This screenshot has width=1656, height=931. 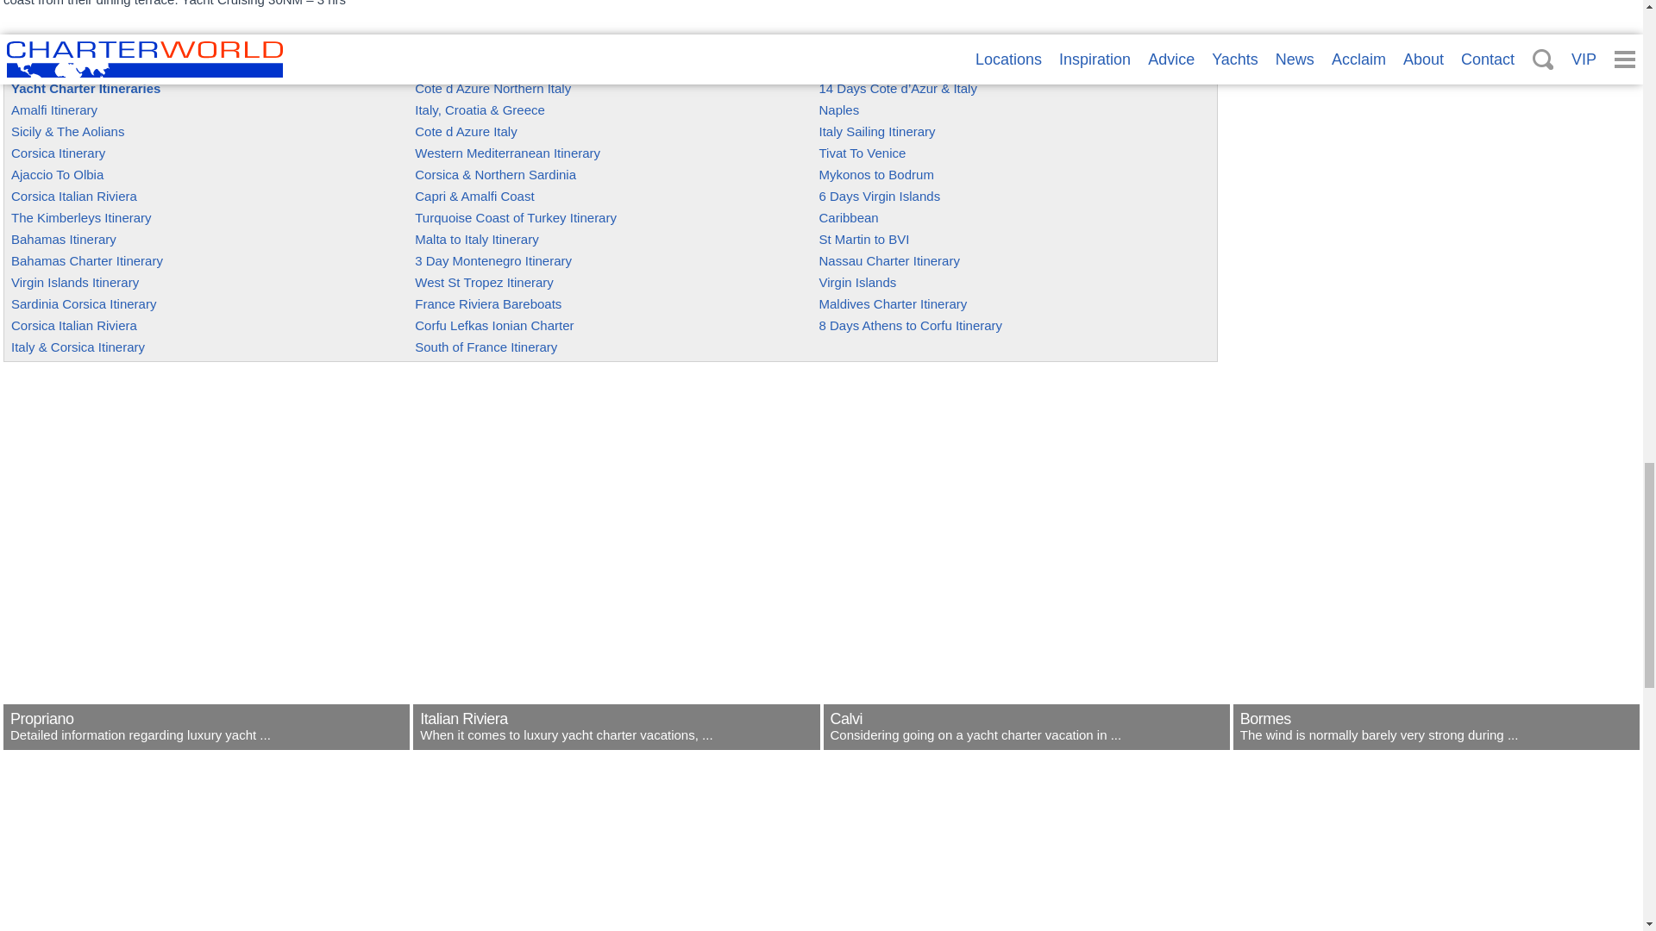 What do you see at coordinates (83, 303) in the screenshot?
I see `Sardinia Corsica Itinerary` at bounding box center [83, 303].